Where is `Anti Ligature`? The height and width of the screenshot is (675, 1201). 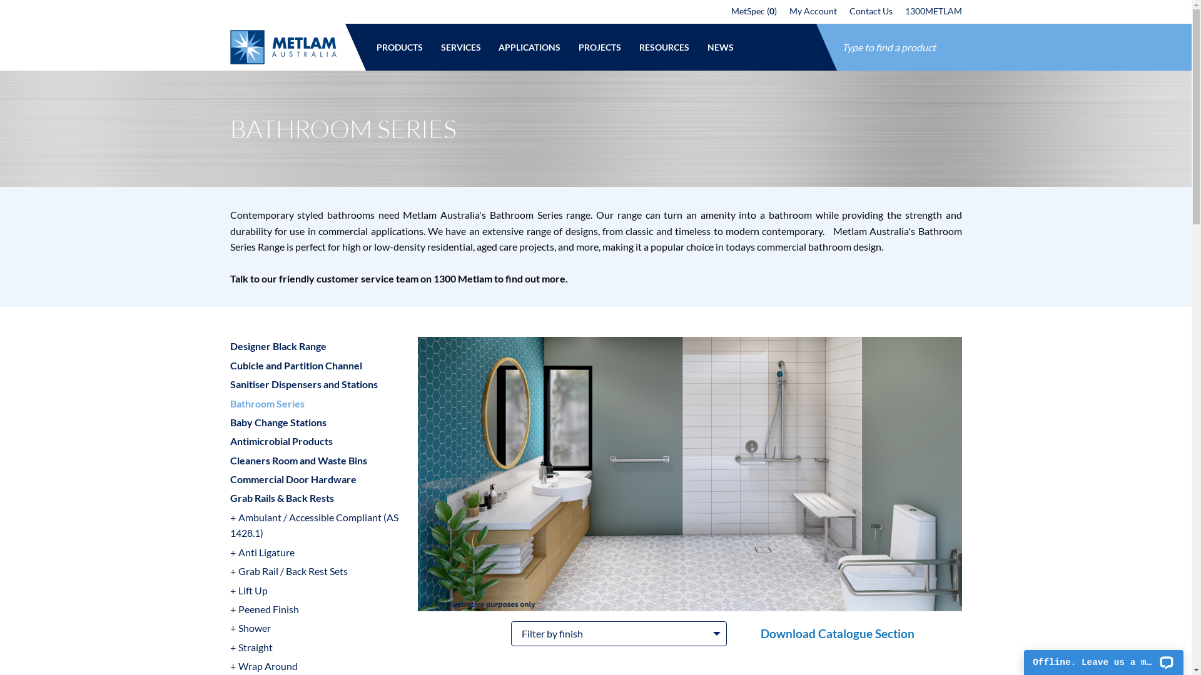 Anti Ligature is located at coordinates (315, 552).